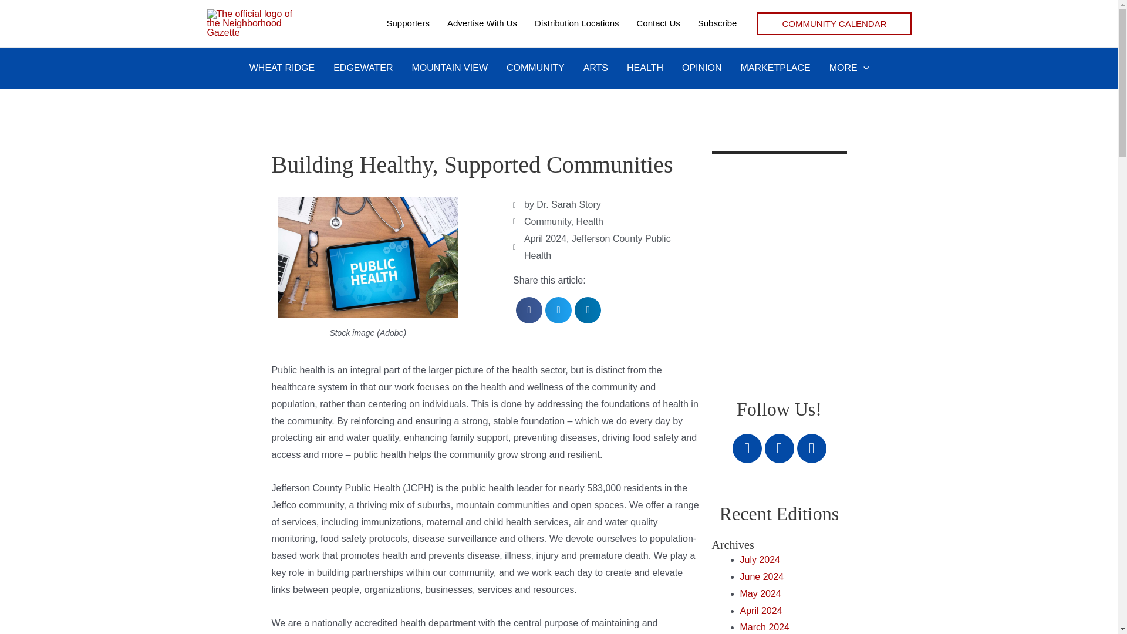 This screenshot has height=634, width=1127. What do you see at coordinates (717, 23) in the screenshot?
I see `Subscribe` at bounding box center [717, 23].